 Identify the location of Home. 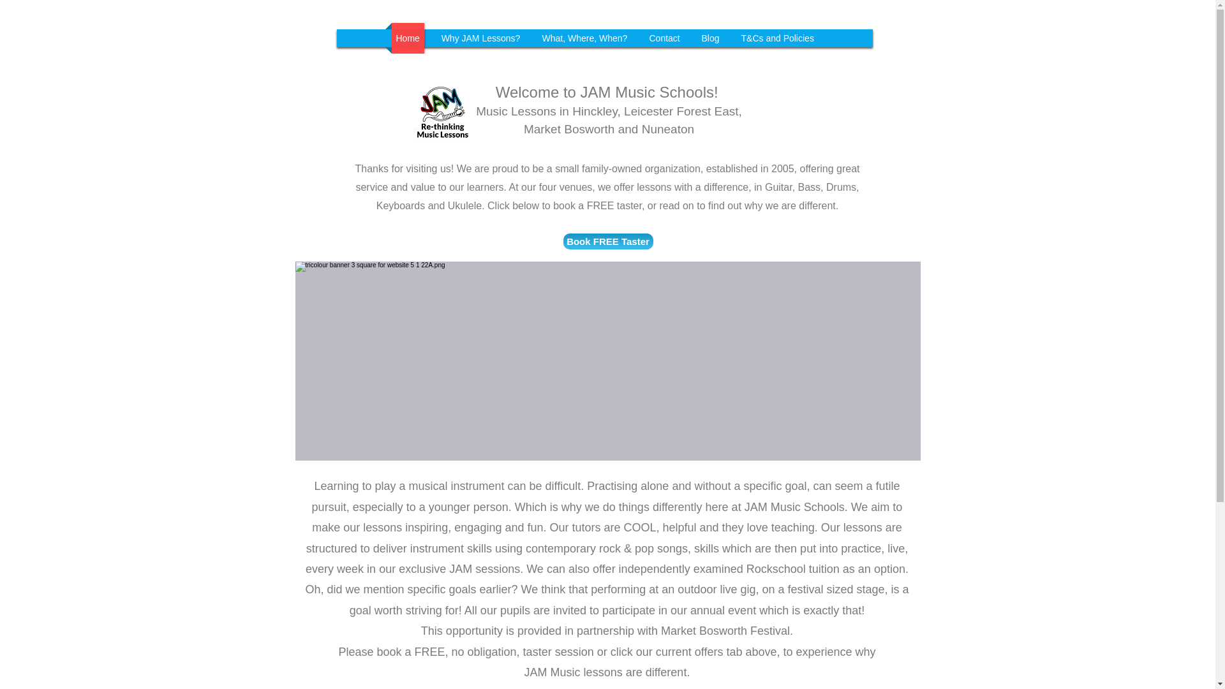
(408, 38).